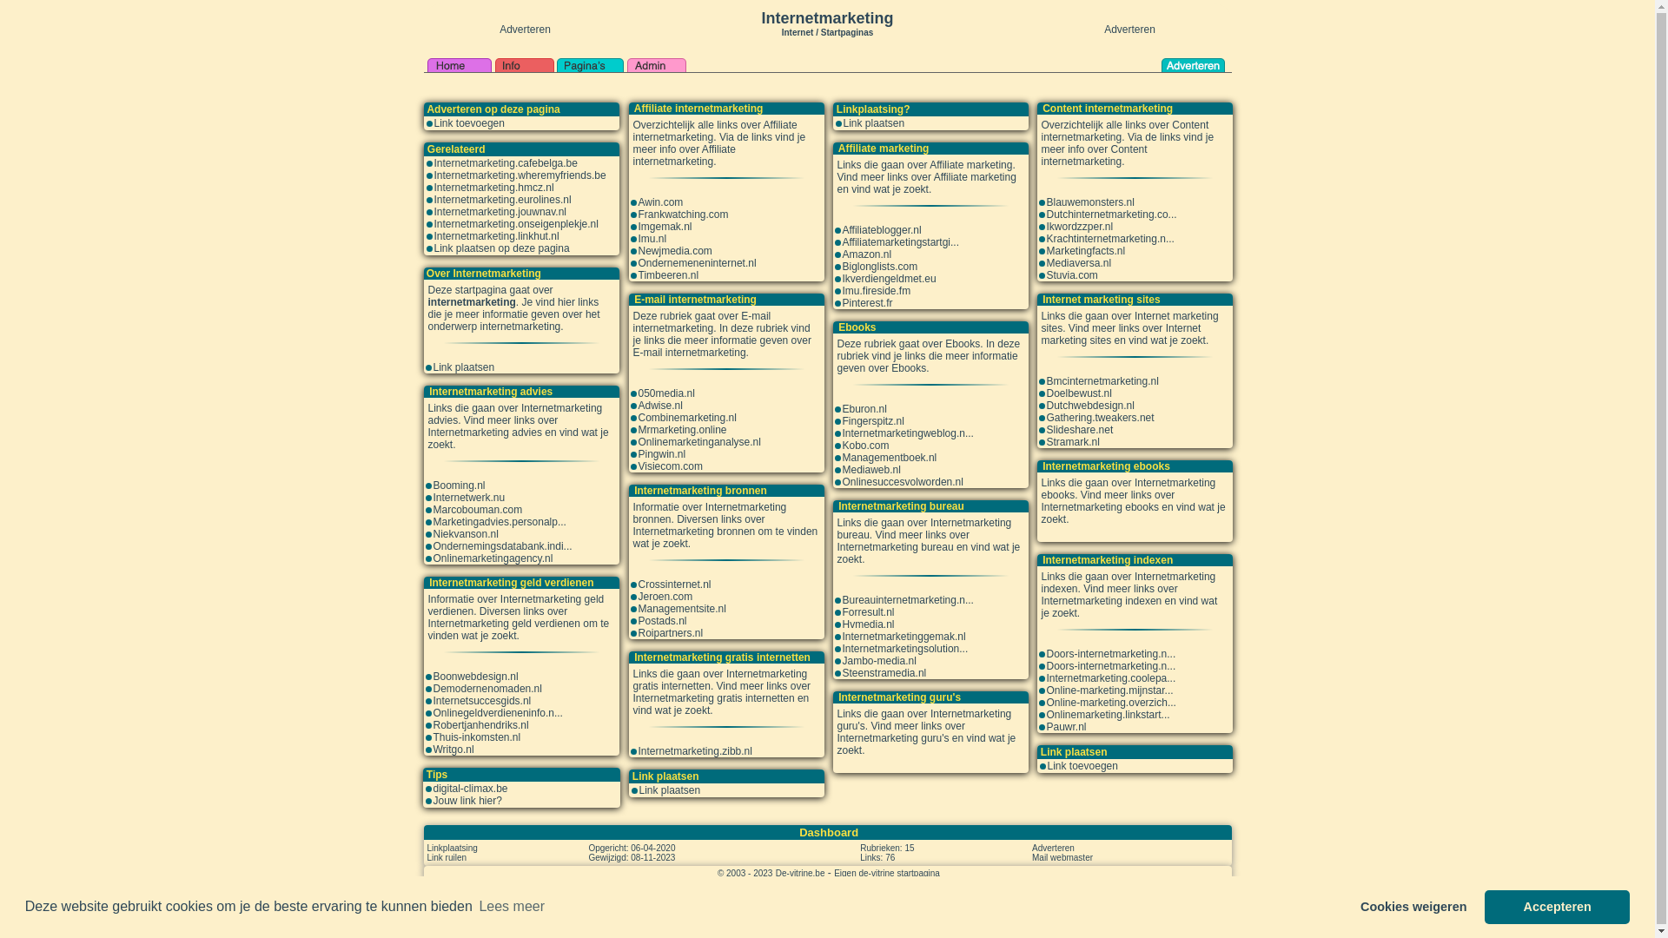  I want to click on Visiecom.com, so click(670, 466).